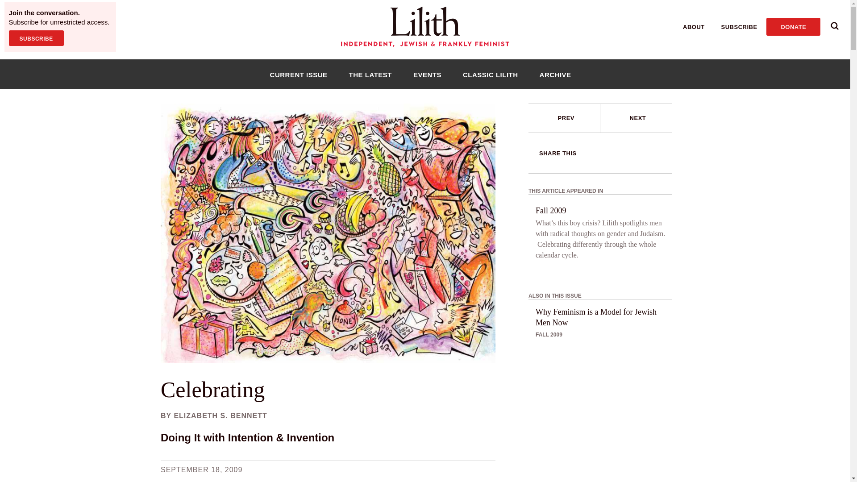 The height and width of the screenshot is (482, 857). I want to click on ARCHIVE, so click(555, 74).